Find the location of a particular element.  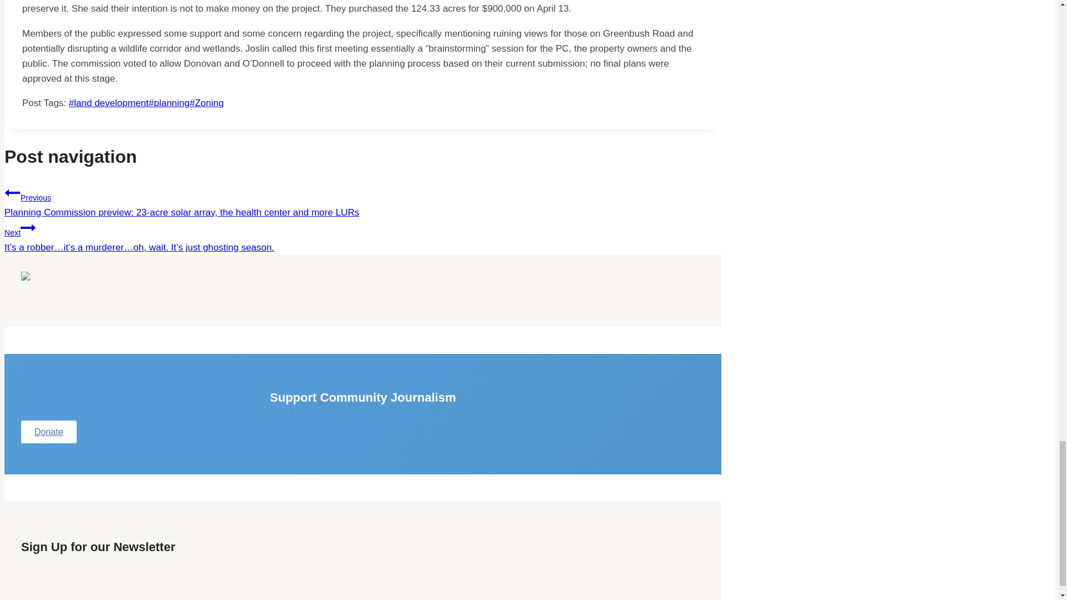

Previous is located at coordinates (12, 192).